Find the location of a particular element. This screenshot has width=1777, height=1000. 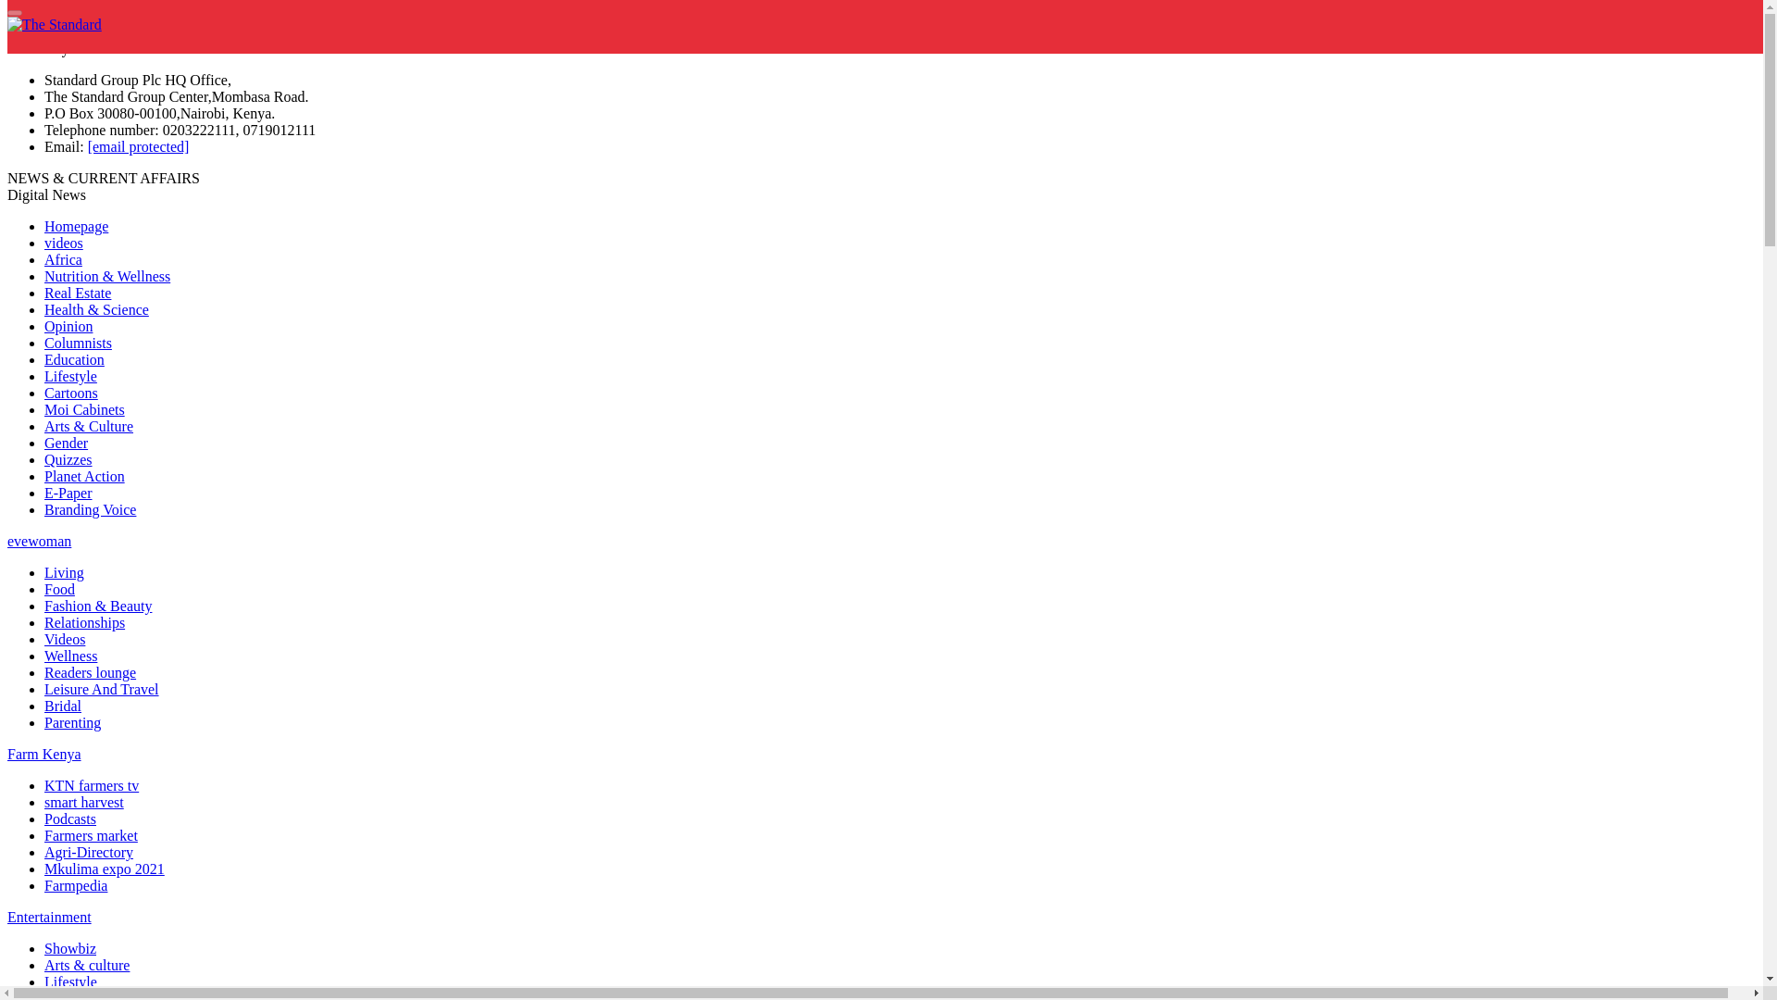

Agri-Directory is located at coordinates (89, 852).